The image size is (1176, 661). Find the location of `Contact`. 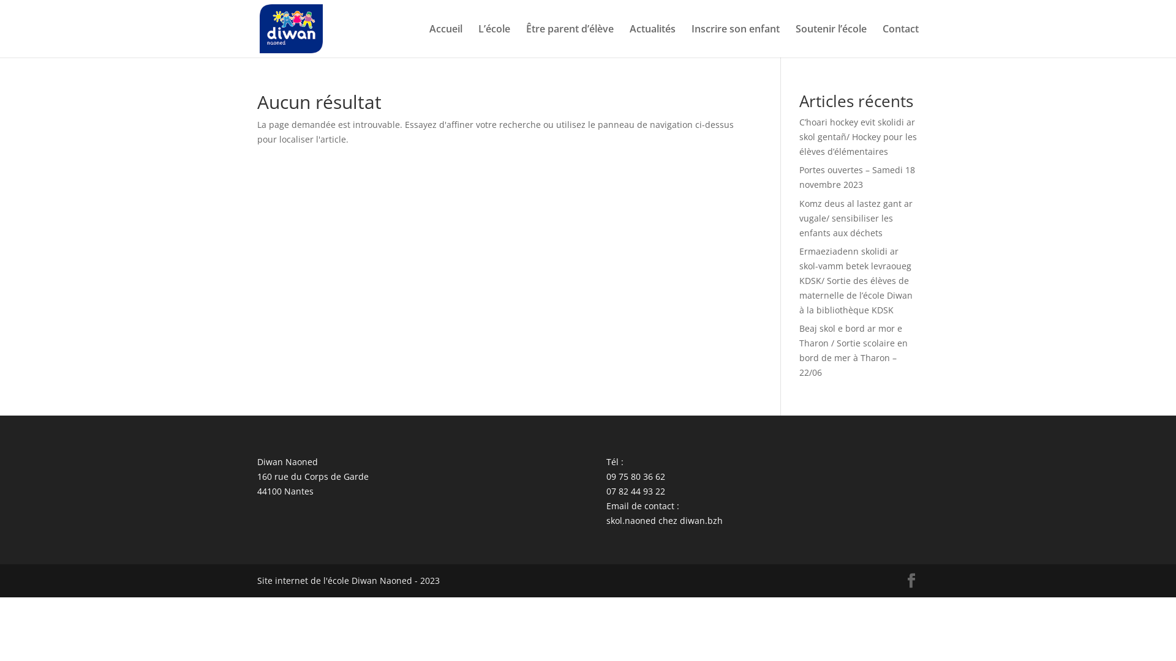

Contact is located at coordinates (900, 41).